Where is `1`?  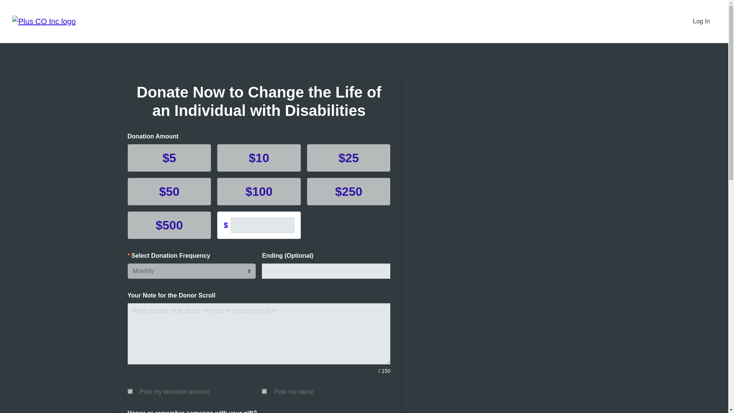 1 is located at coordinates (265, 392).